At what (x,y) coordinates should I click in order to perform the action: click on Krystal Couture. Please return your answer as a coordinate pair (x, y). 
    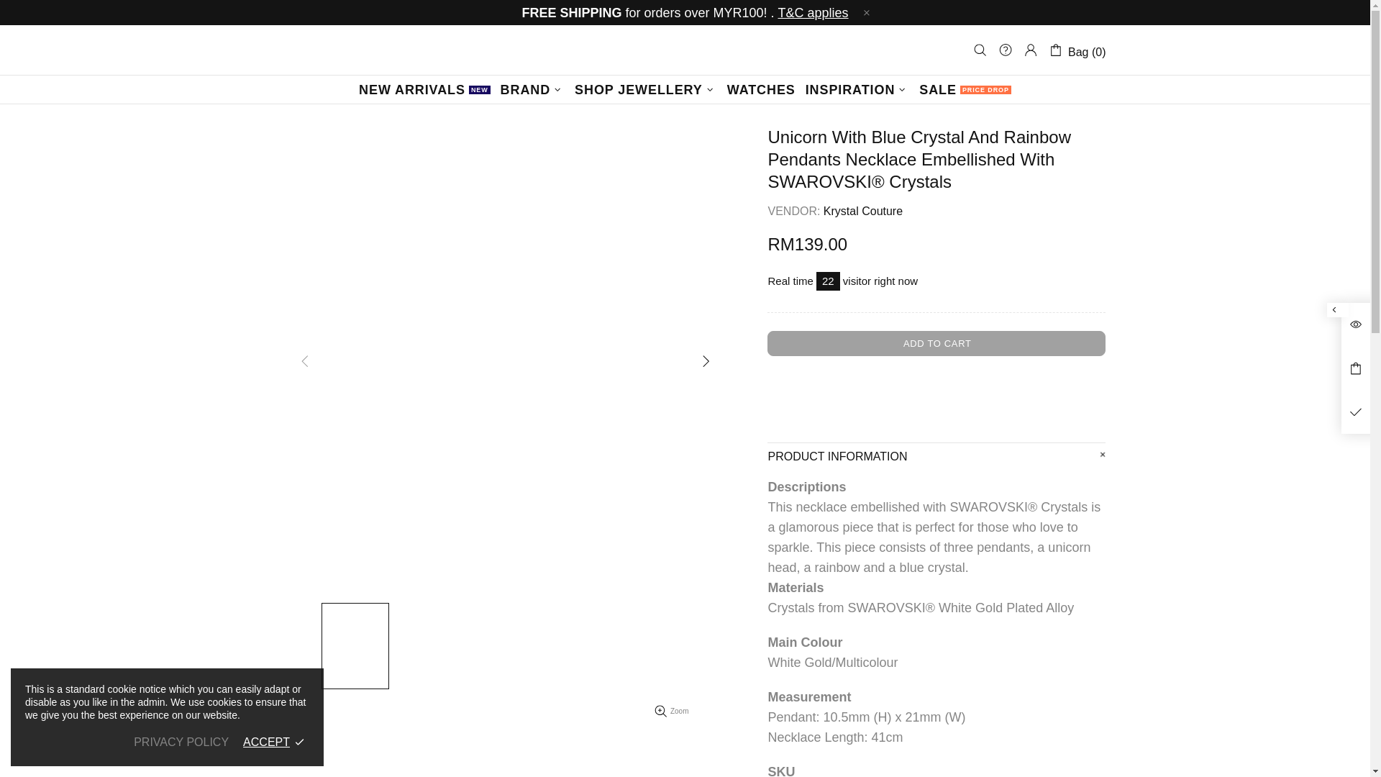
    Looking at the image, I should click on (863, 210).